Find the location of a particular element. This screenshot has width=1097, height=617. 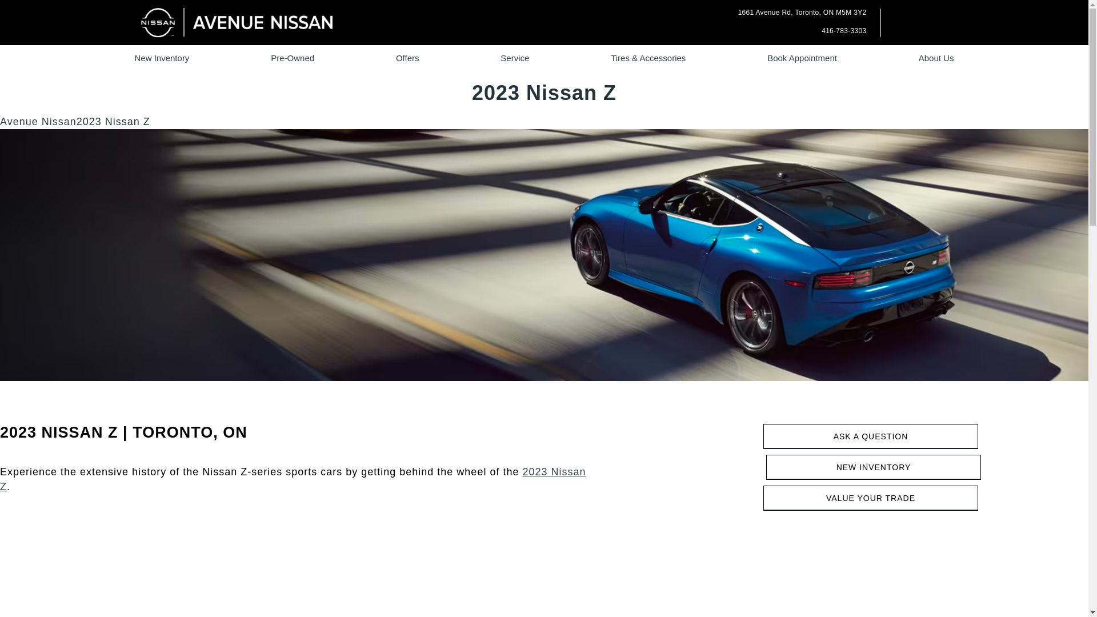

Pre-Owned is located at coordinates (407, 58).